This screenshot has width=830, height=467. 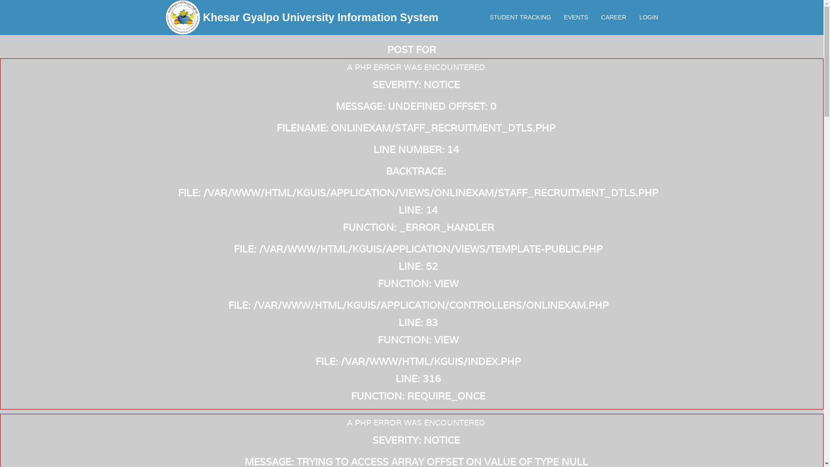 What do you see at coordinates (649, 17) in the screenshot?
I see `LOGIN` at bounding box center [649, 17].